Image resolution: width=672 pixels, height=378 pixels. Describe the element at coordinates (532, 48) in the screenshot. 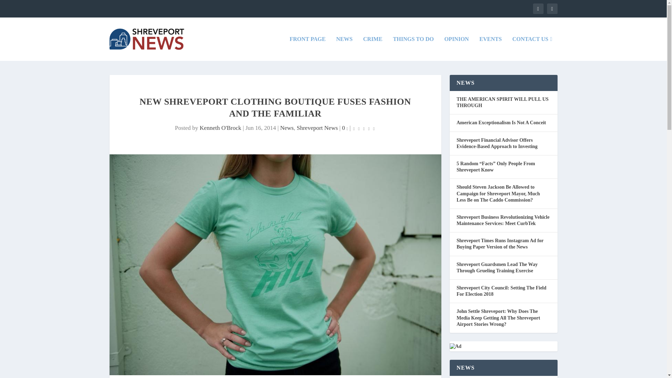

I see `CONTACT US` at that location.